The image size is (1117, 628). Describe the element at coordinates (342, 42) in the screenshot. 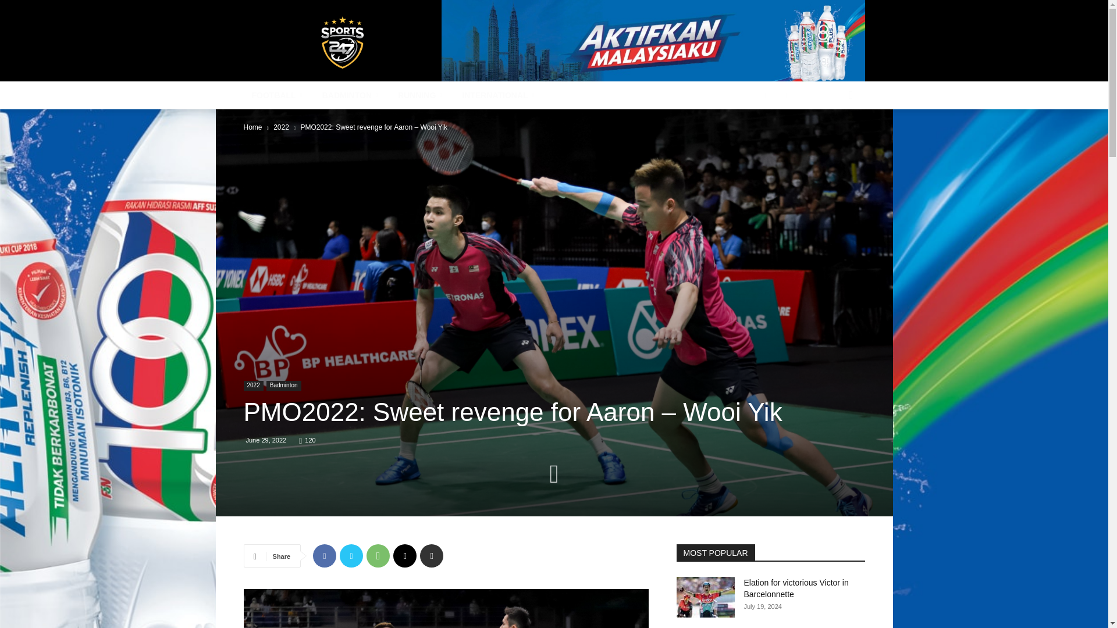

I see `Sports247.my` at that location.